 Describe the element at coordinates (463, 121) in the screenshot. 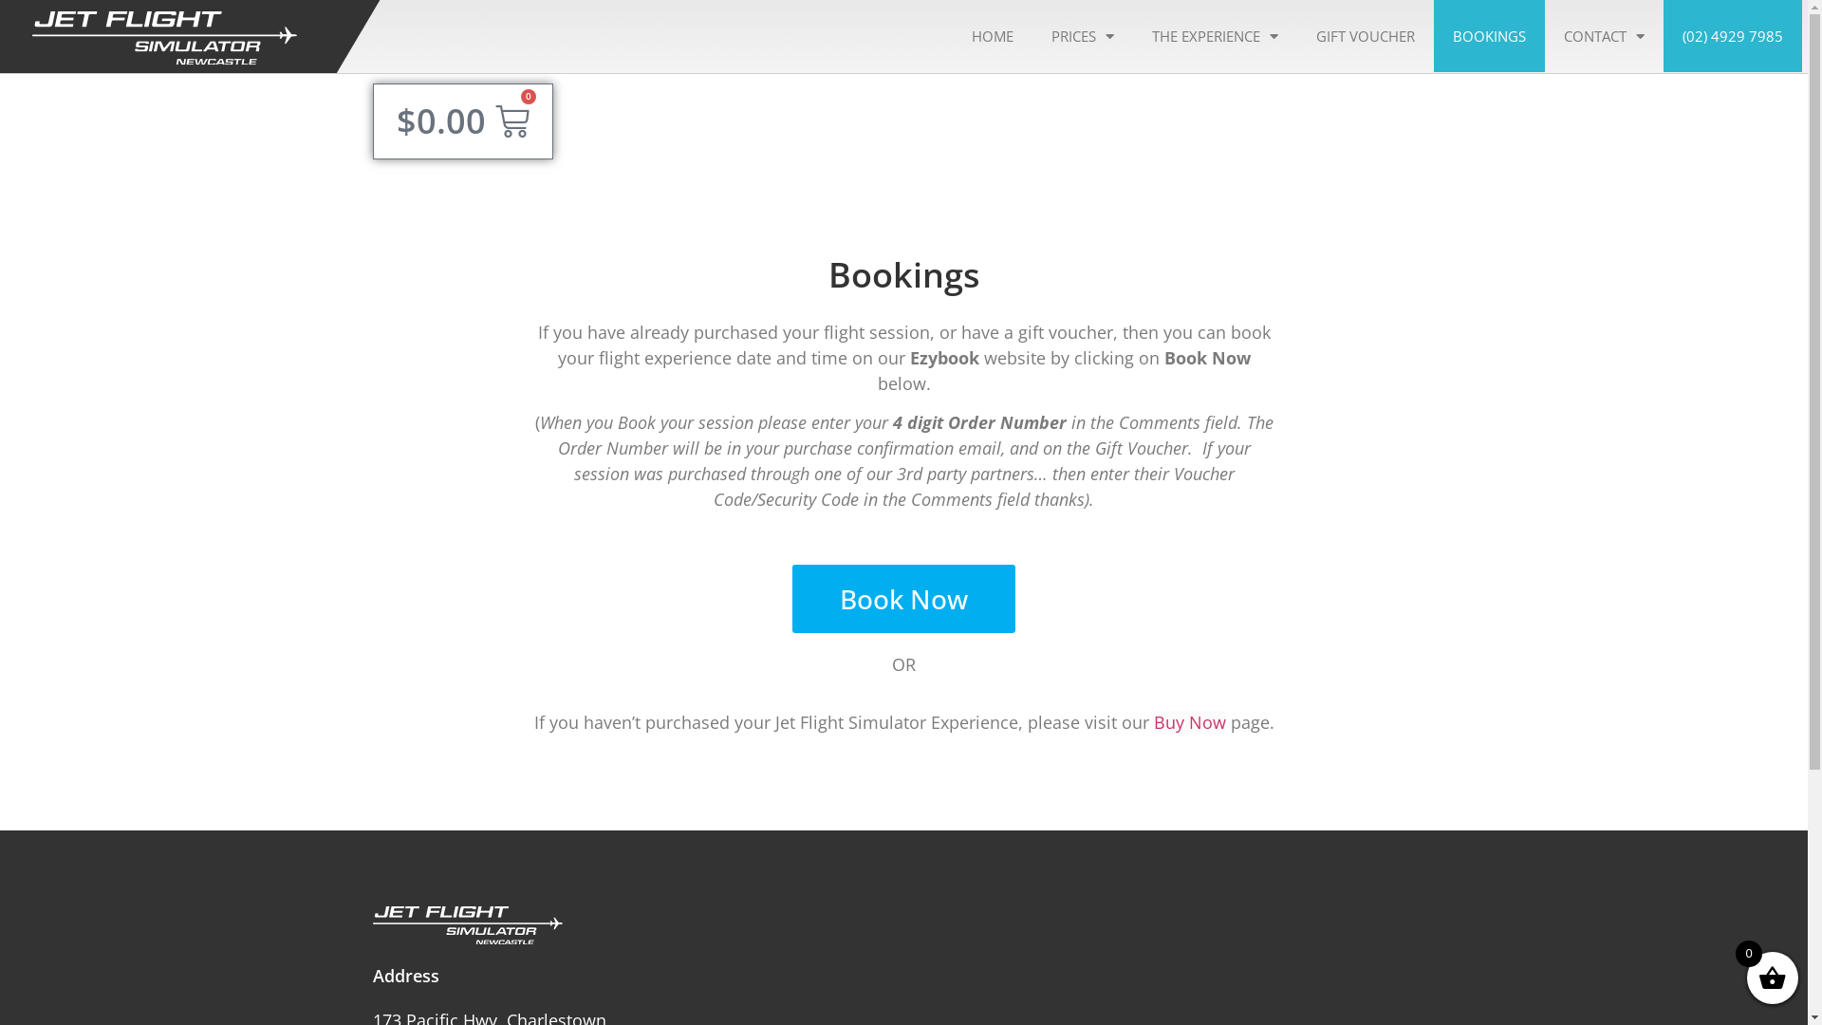

I see `$0.00
0` at that location.